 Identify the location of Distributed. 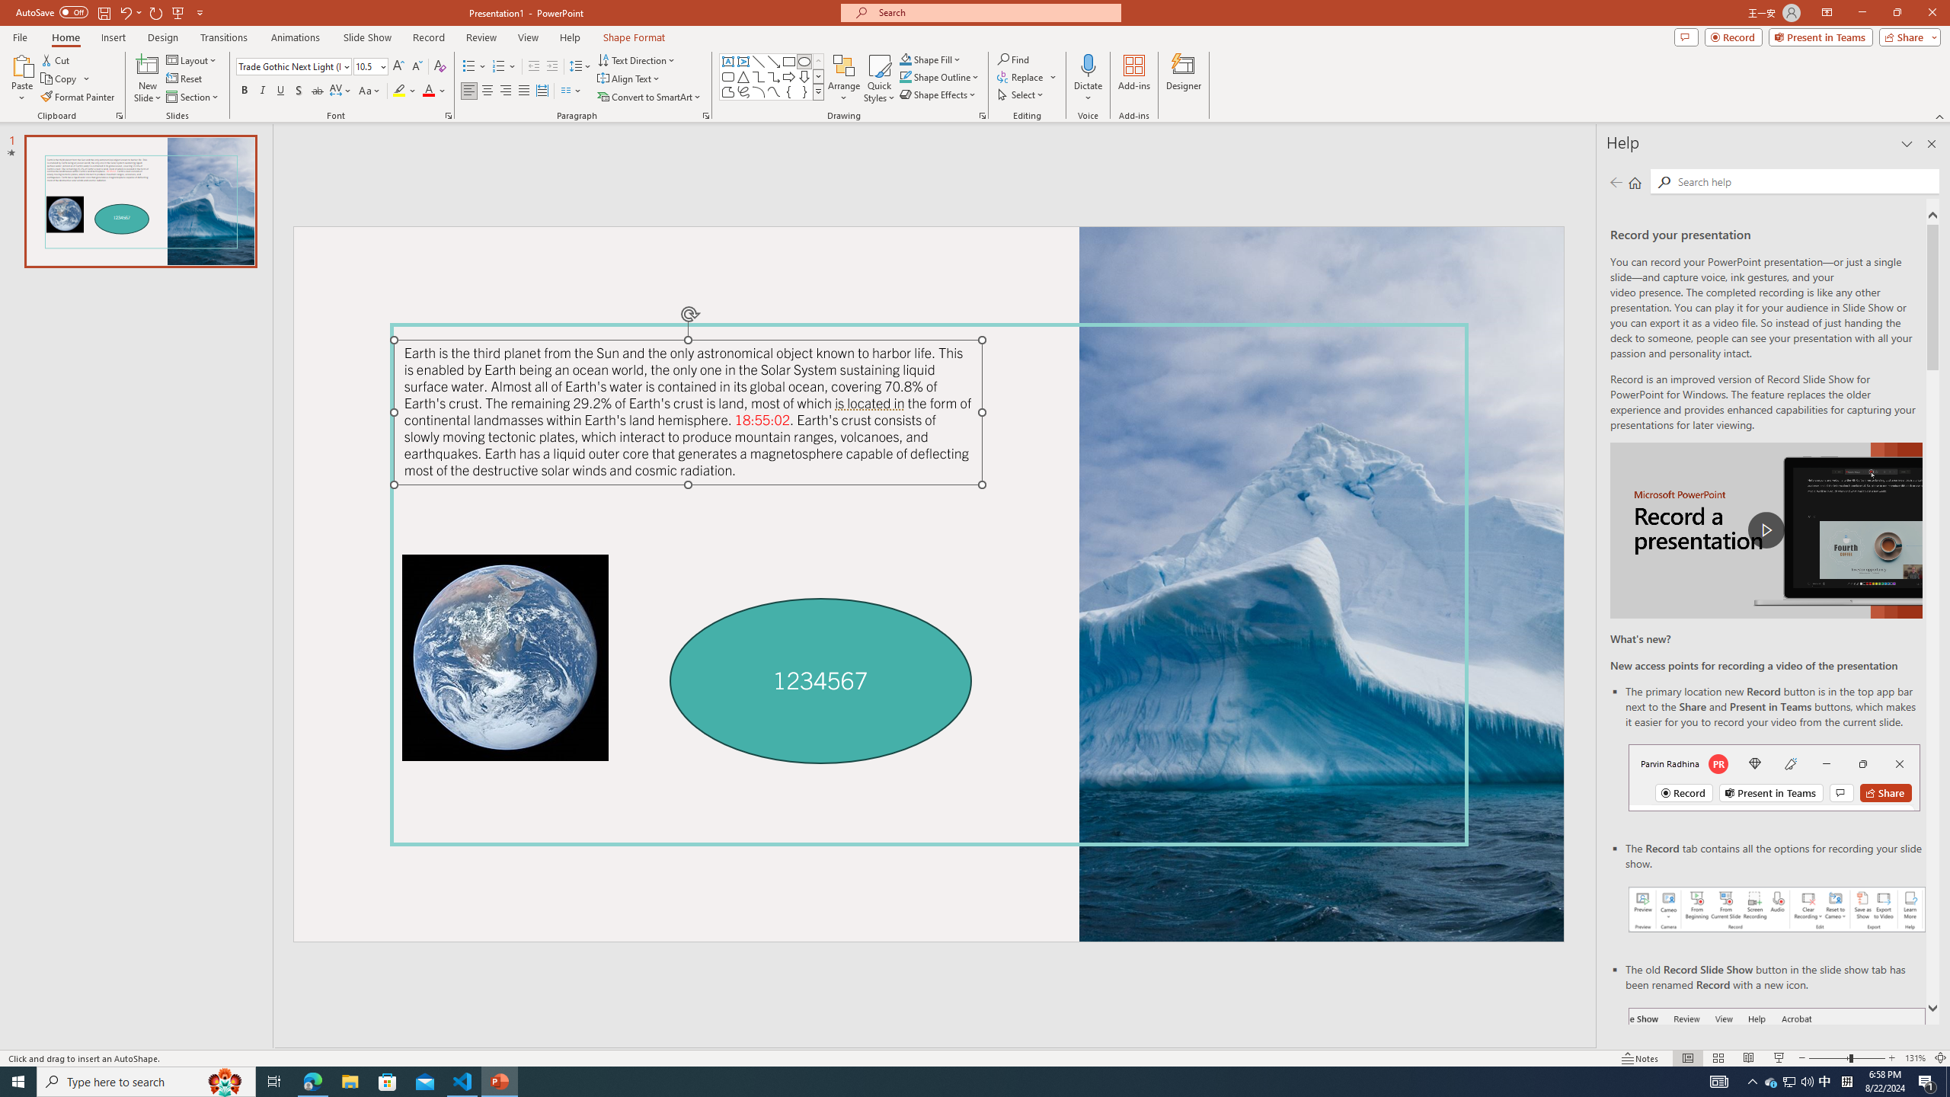
(542, 91).